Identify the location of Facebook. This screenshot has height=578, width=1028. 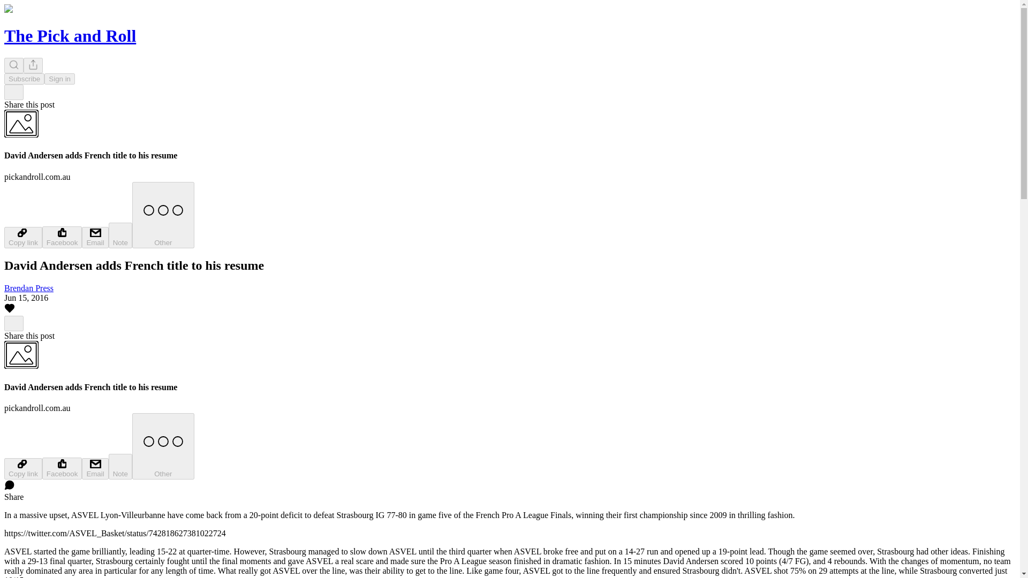
(62, 238).